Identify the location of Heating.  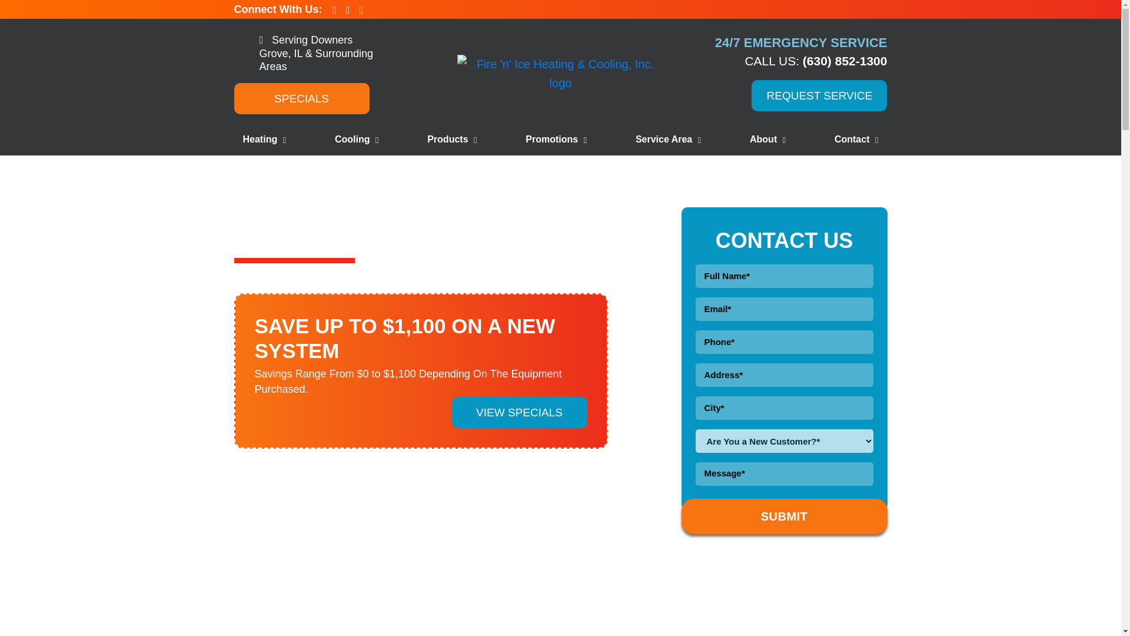
(264, 139).